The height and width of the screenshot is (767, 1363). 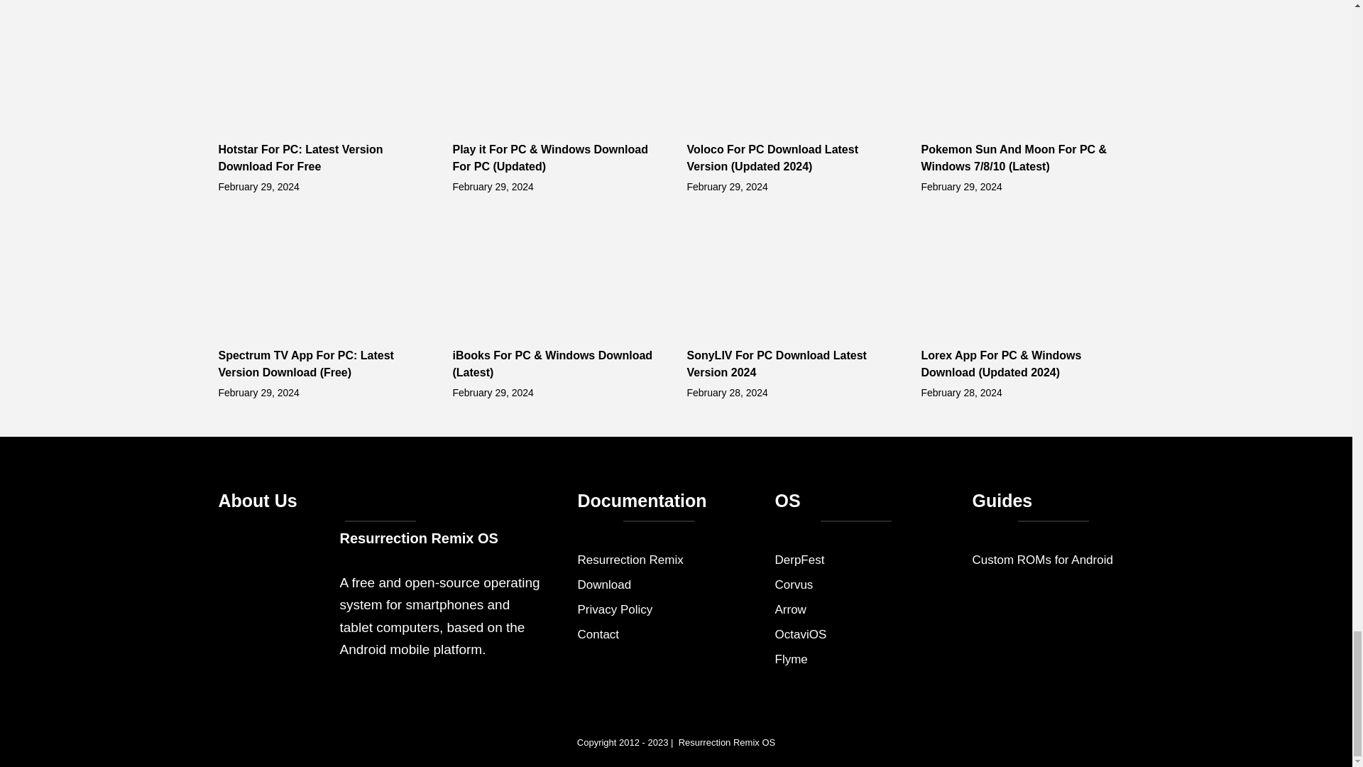 I want to click on Hotstar For PC: Latest Version Download For Free, so click(x=300, y=158).